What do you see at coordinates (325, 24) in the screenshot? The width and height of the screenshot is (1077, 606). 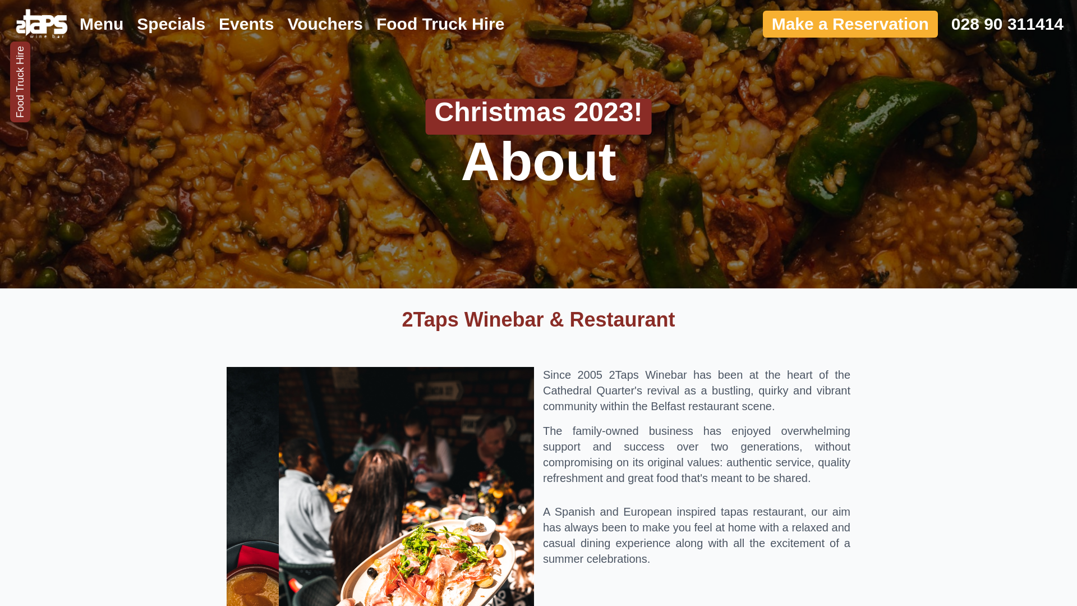 I see `Vouchers` at bounding box center [325, 24].